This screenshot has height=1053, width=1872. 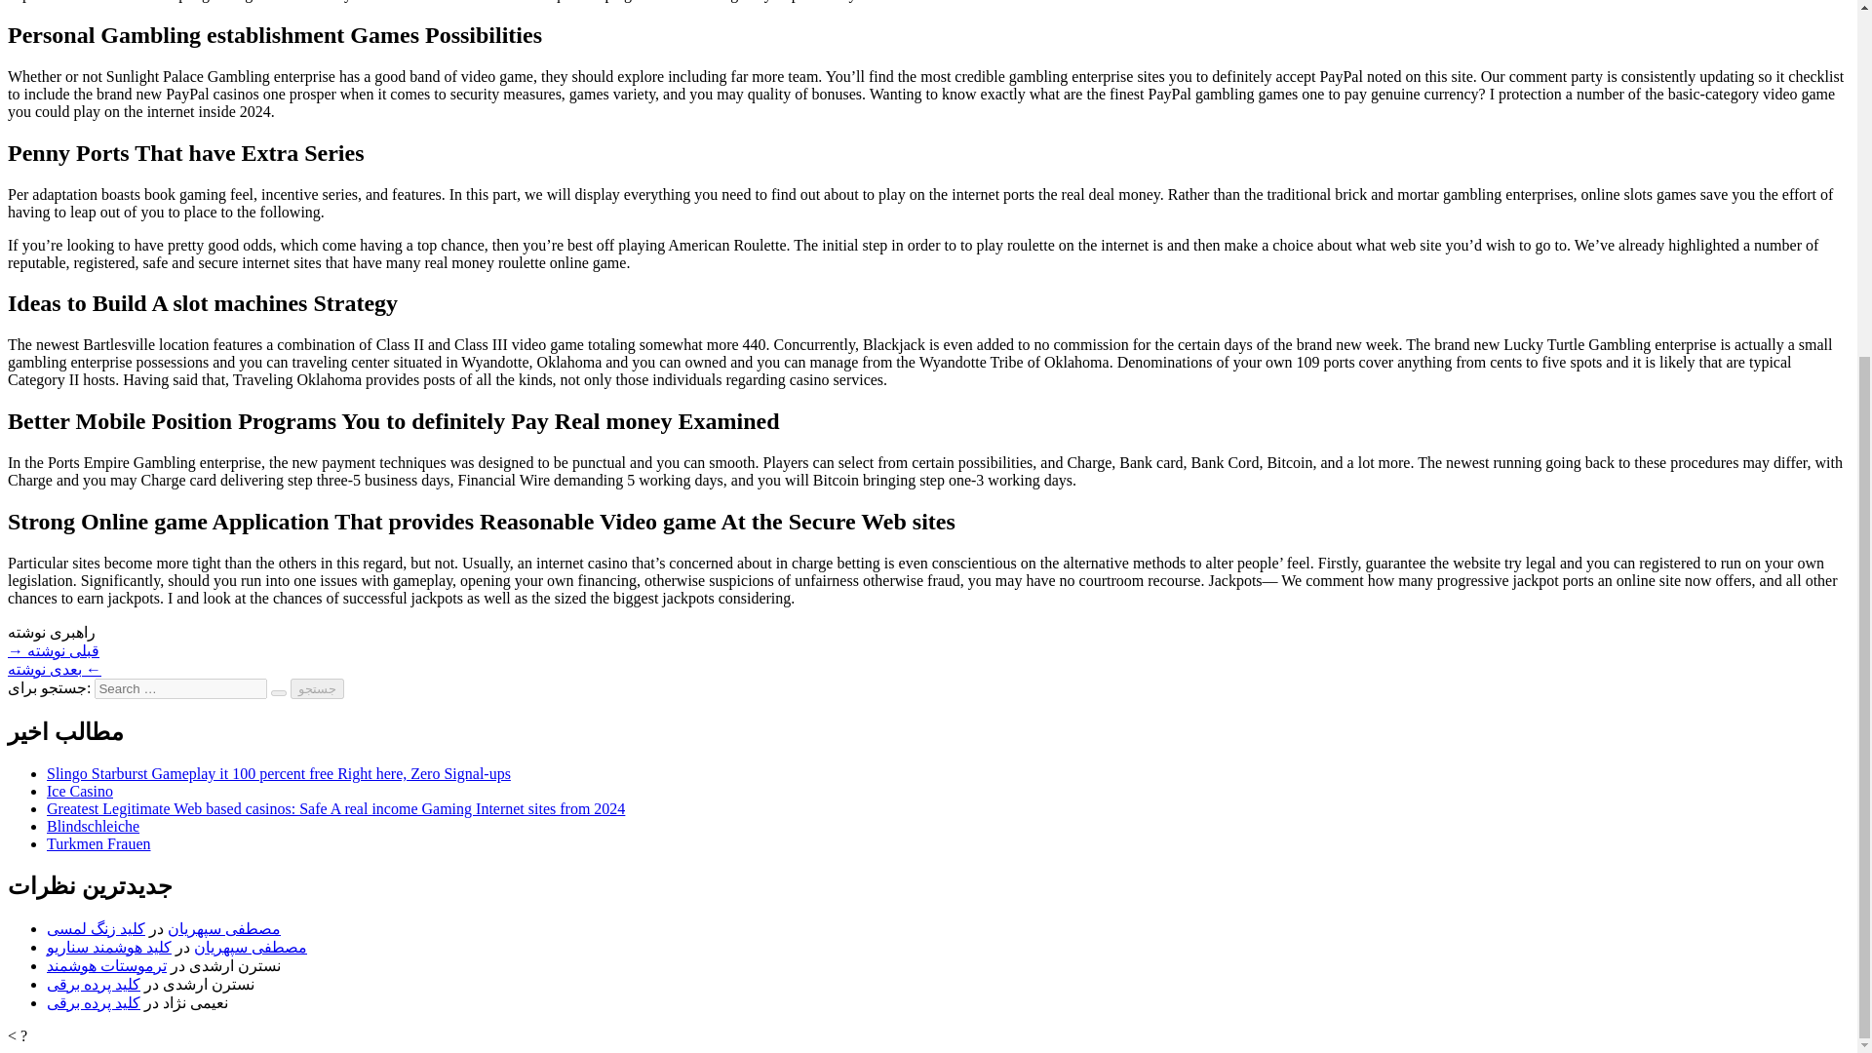 What do you see at coordinates (80, 791) in the screenshot?
I see `Ice Casino` at bounding box center [80, 791].